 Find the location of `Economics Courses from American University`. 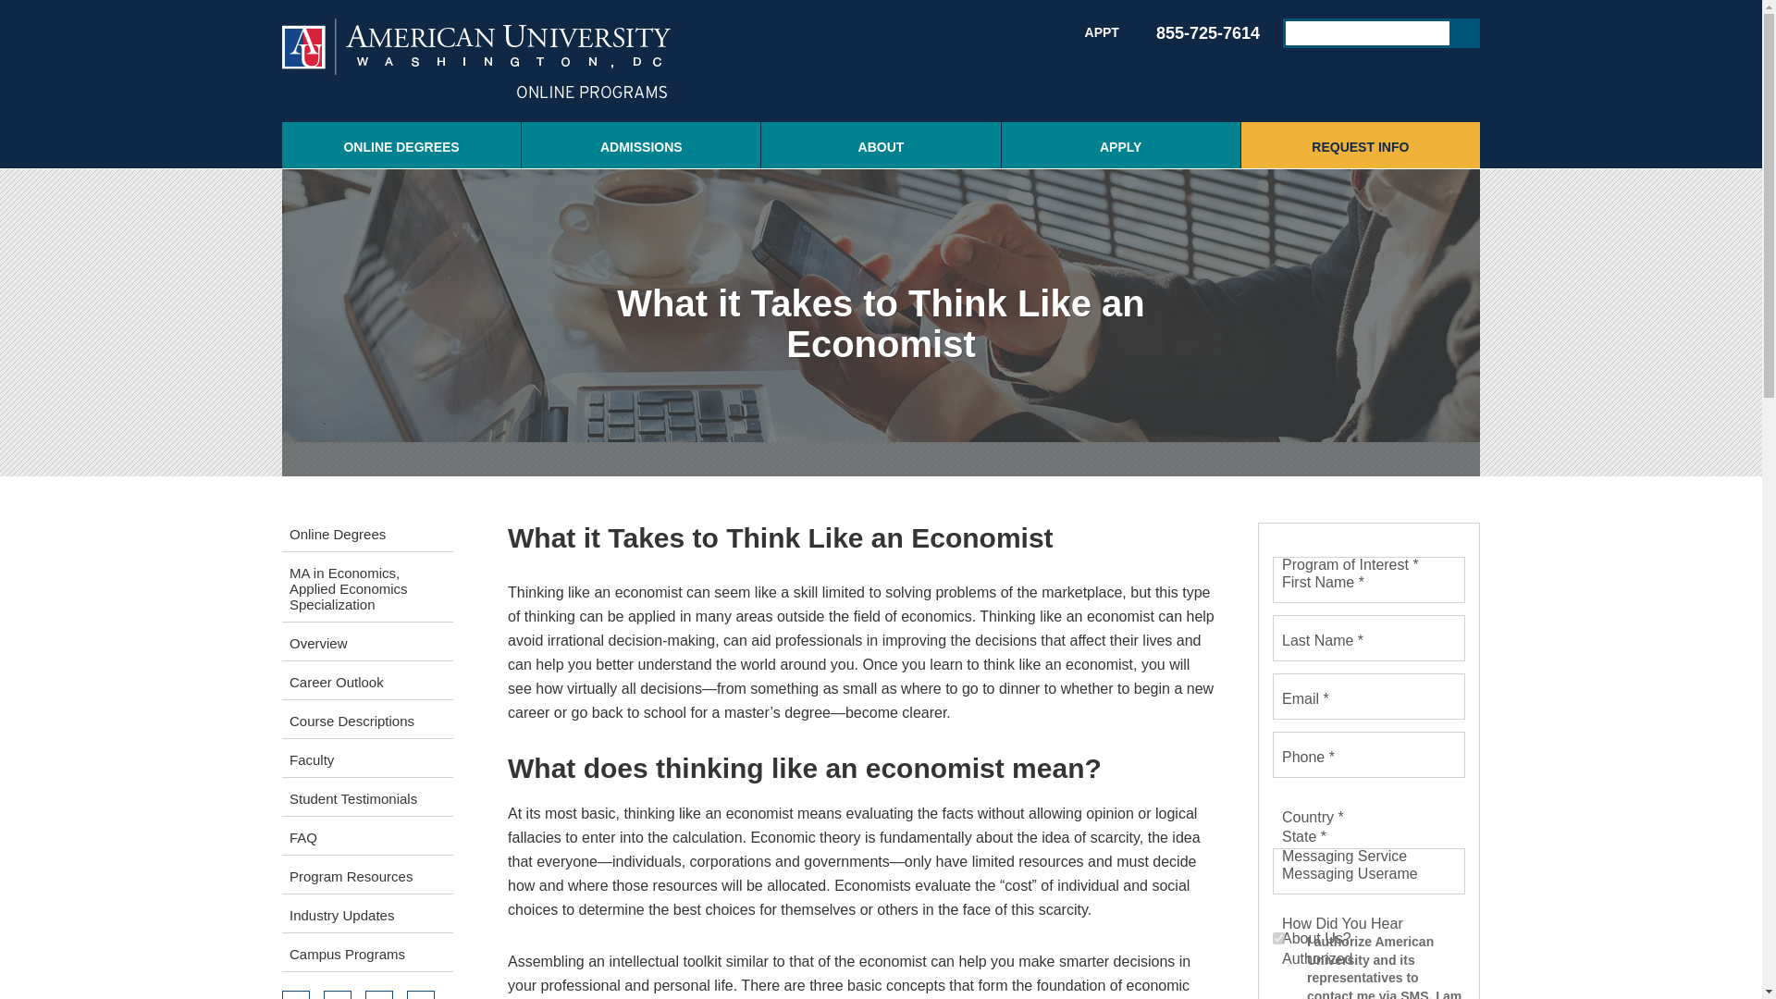

Economics Courses from American University is located at coordinates (367, 720).